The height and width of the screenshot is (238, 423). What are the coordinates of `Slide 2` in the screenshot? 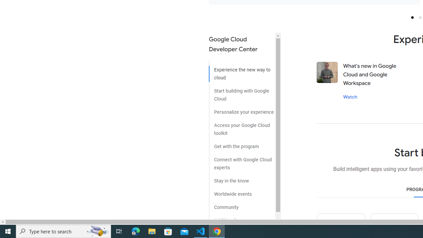 It's located at (420, 17).